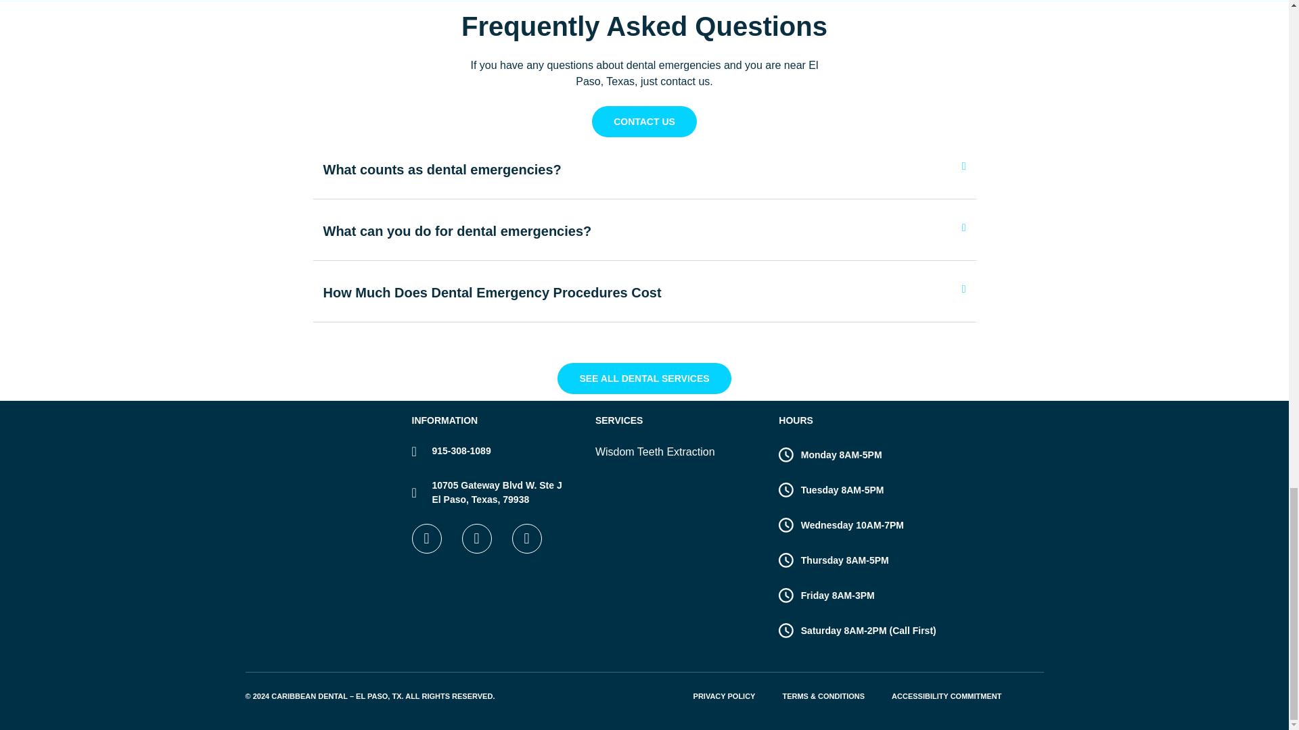 Image resolution: width=1299 pixels, height=730 pixels. I want to click on What counts as dental emergencies?, so click(442, 169).